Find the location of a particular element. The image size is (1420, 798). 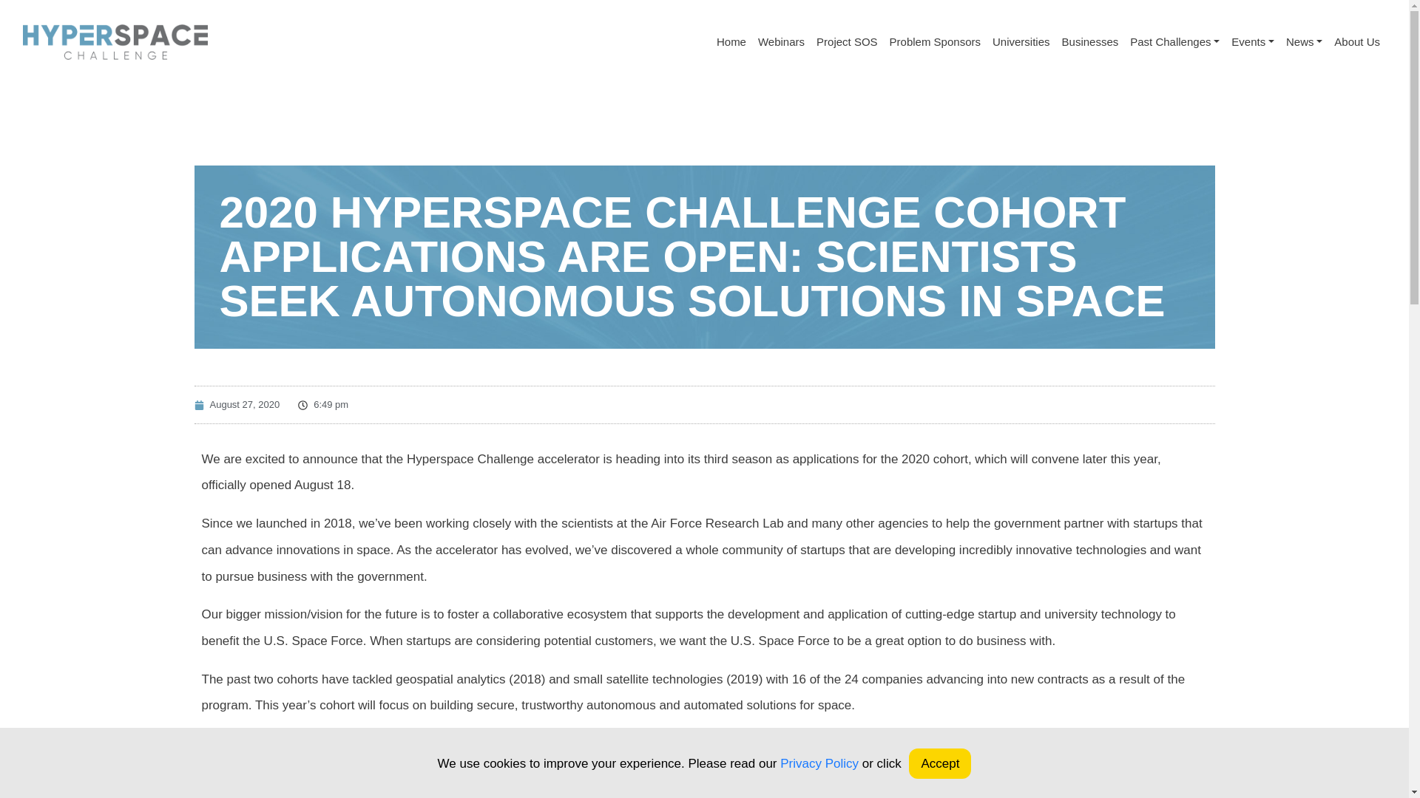

Webinars is located at coordinates (781, 41).